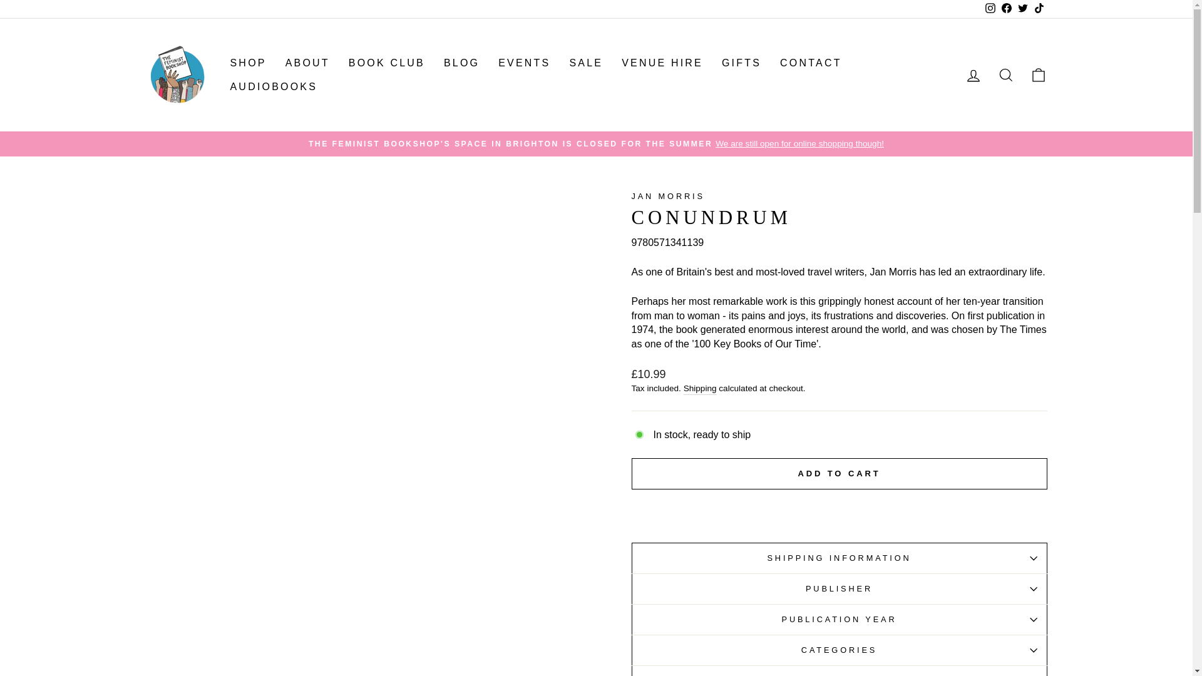 The width and height of the screenshot is (1202, 676). Describe the element at coordinates (1022, 9) in the screenshot. I see `The Feminist Bookshop on Twitter` at that location.